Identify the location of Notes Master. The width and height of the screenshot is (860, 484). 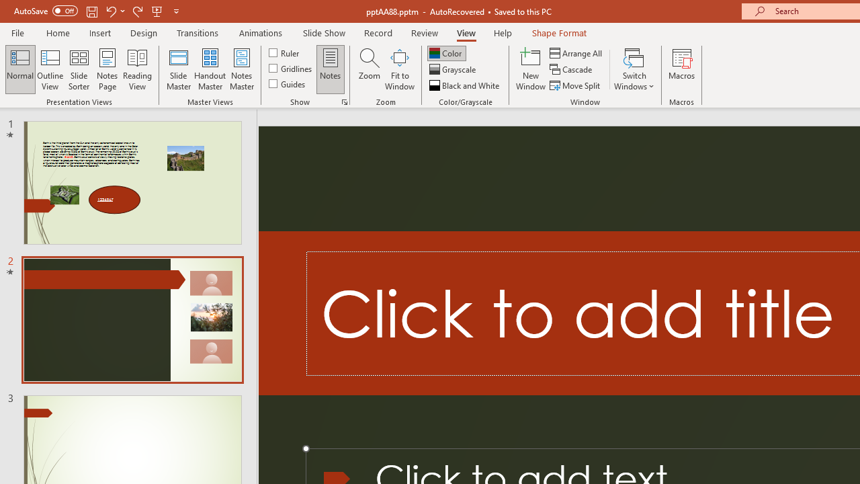
(242, 69).